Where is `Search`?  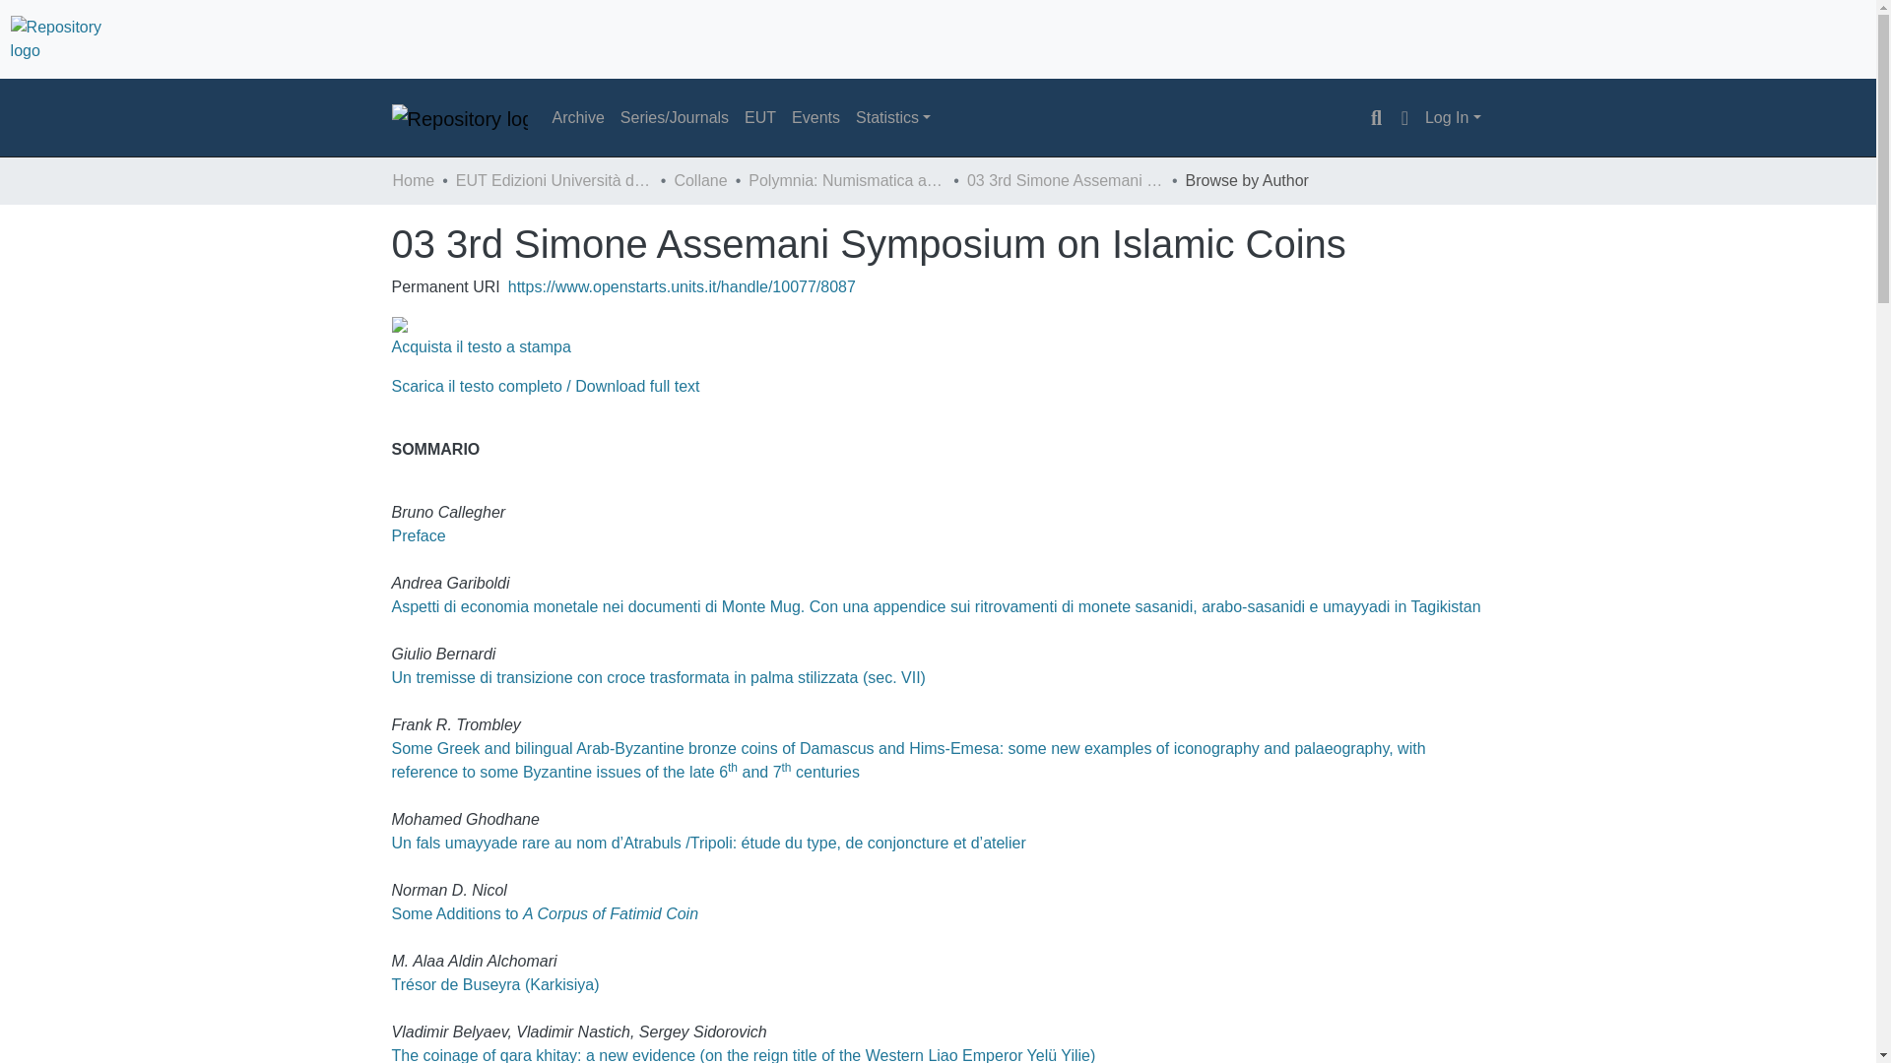 Search is located at coordinates (1375, 118).